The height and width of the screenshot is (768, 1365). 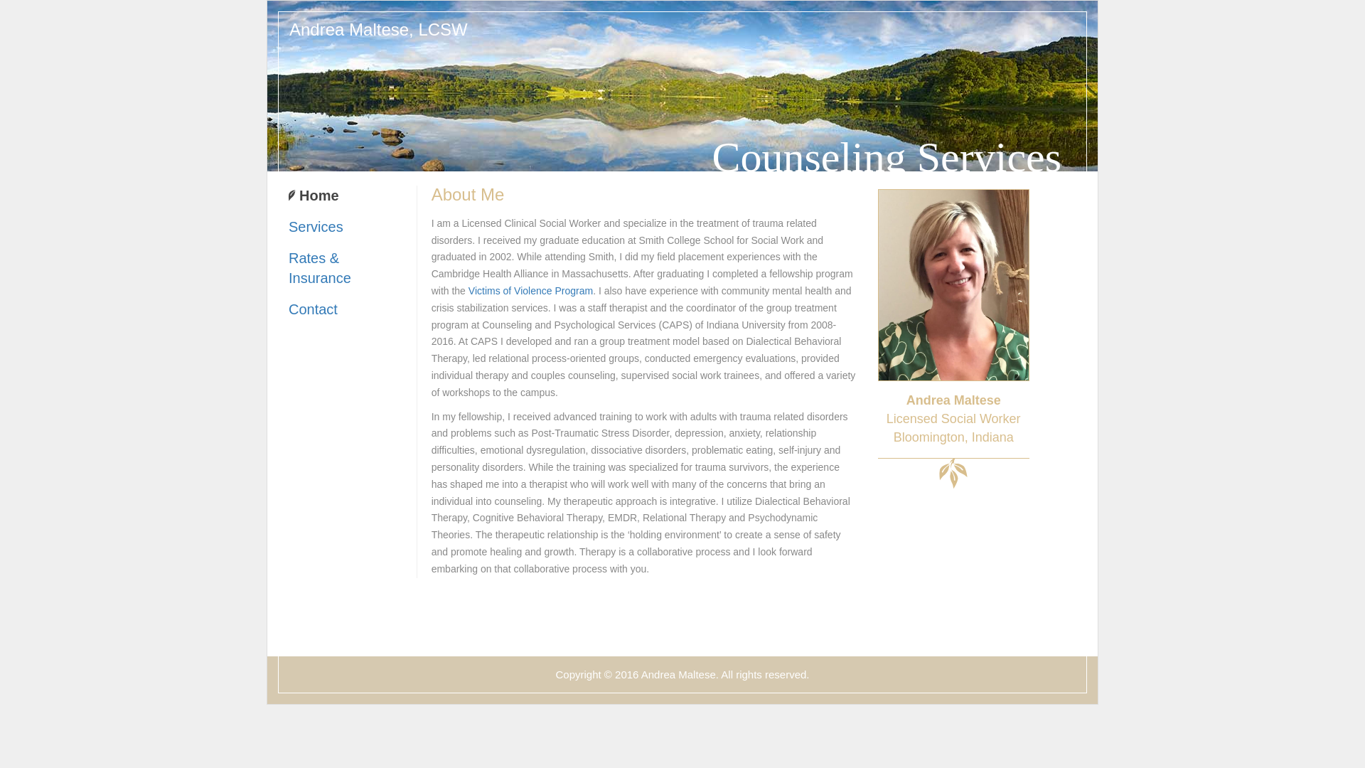 What do you see at coordinates (316, 226) in the screenshot?
I see `Services` at bounding box center [316, 226].